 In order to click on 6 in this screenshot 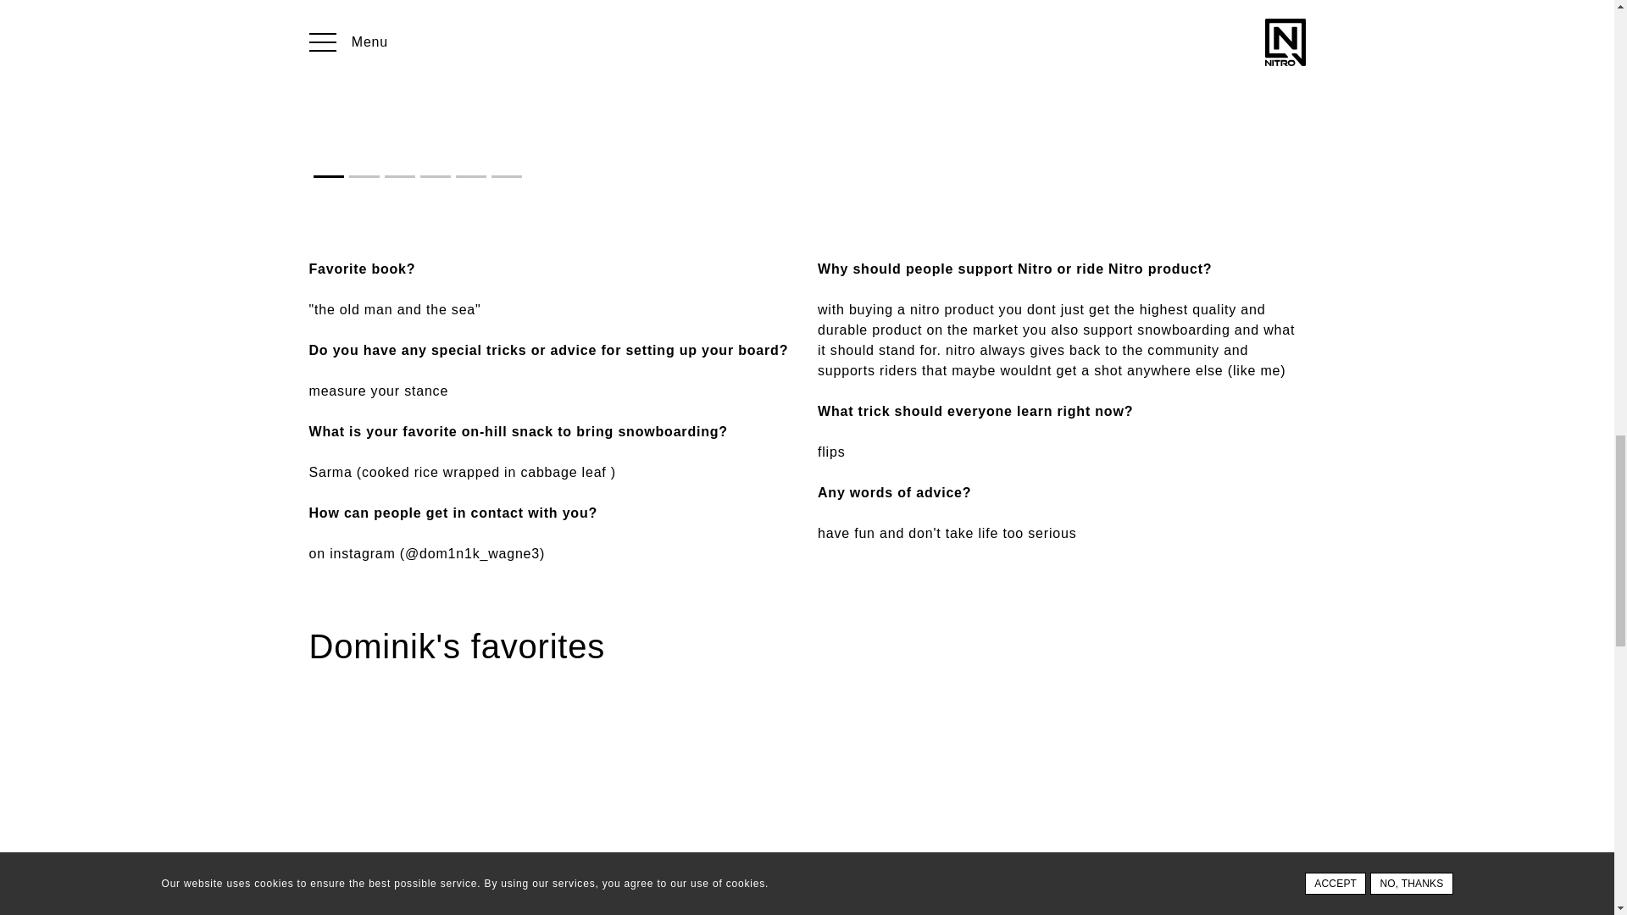, I will do `click(507, 176)`.